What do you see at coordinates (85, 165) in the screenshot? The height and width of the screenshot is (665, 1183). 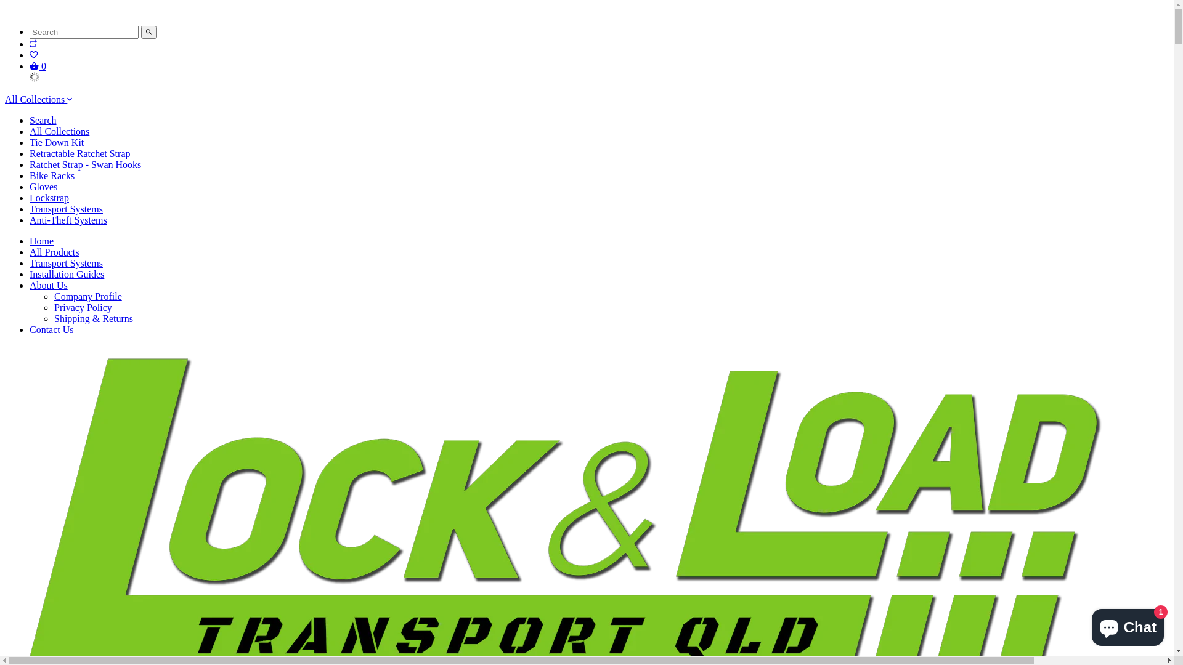 I see `Ratchet Strap - Swan Hooks` at bounding box center [85, 165].